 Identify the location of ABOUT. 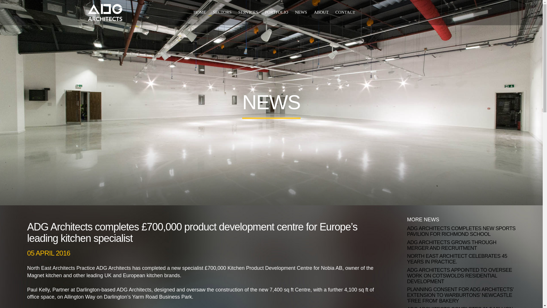
(321, 12).